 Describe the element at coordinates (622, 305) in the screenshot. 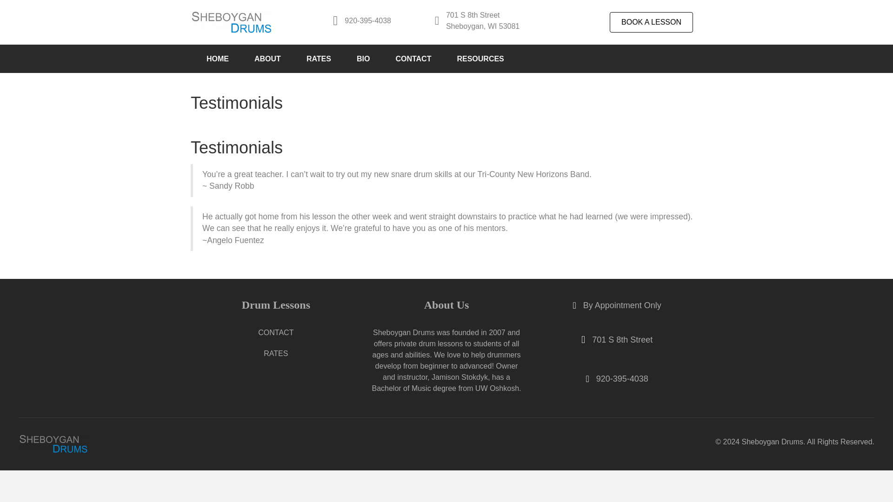

I see `By Appointment Only` at that location.